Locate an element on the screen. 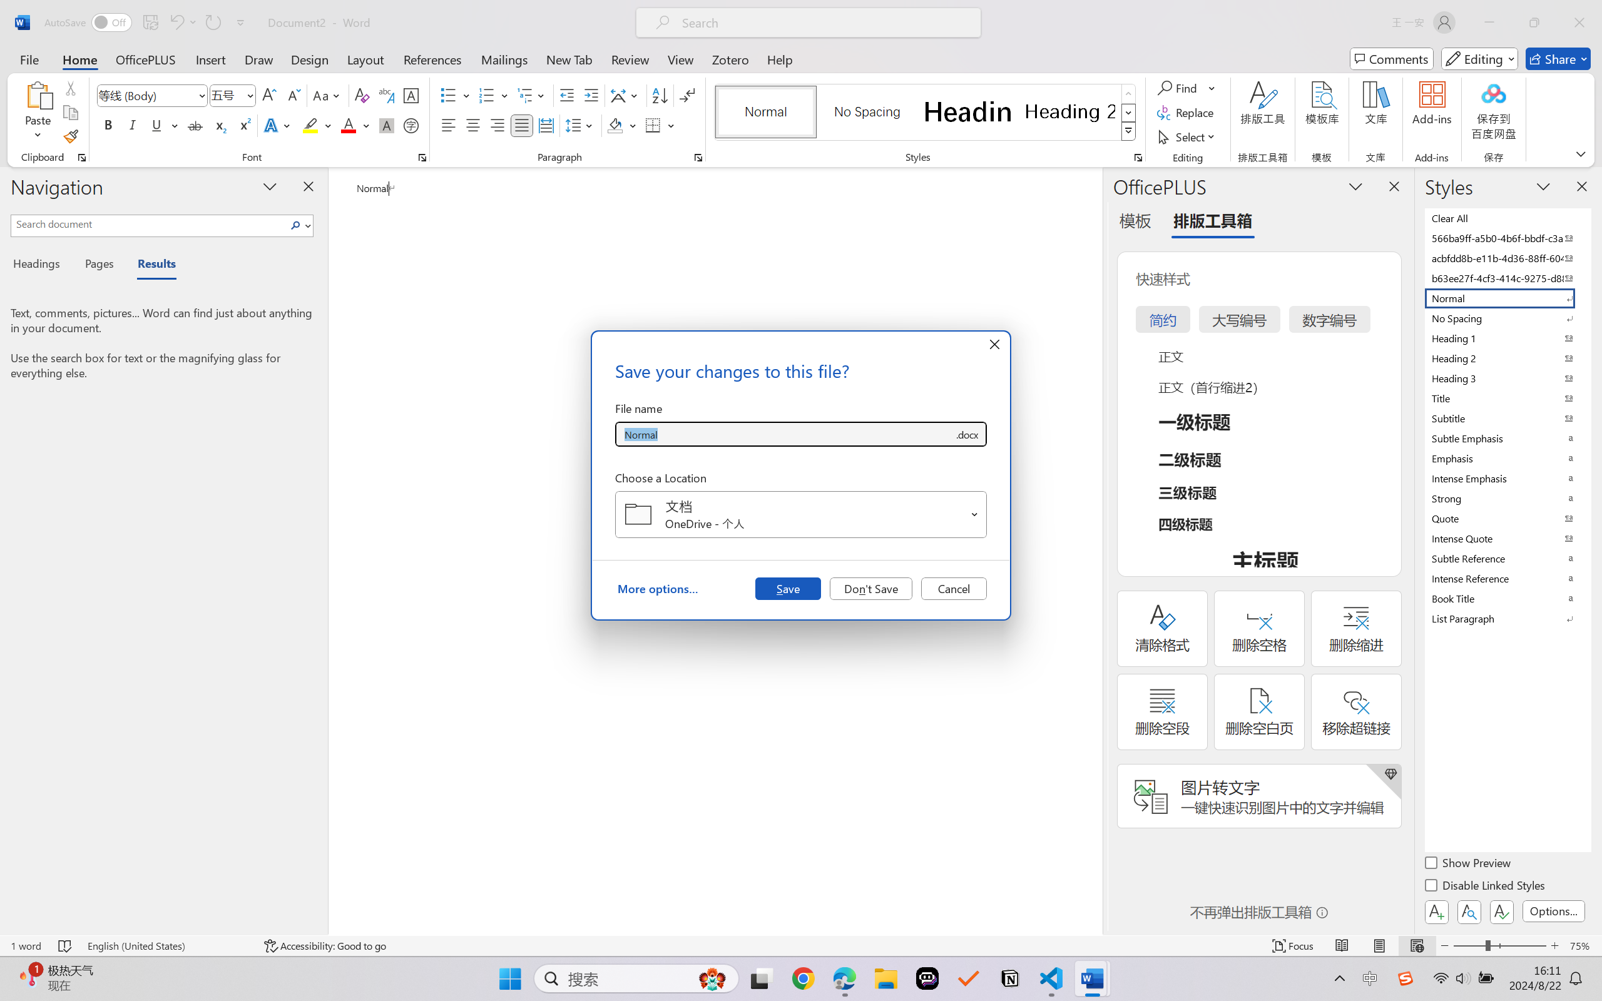 The width and height of the screenshot is (1602, 1001). Sort... is located at coordinates (660, 95).